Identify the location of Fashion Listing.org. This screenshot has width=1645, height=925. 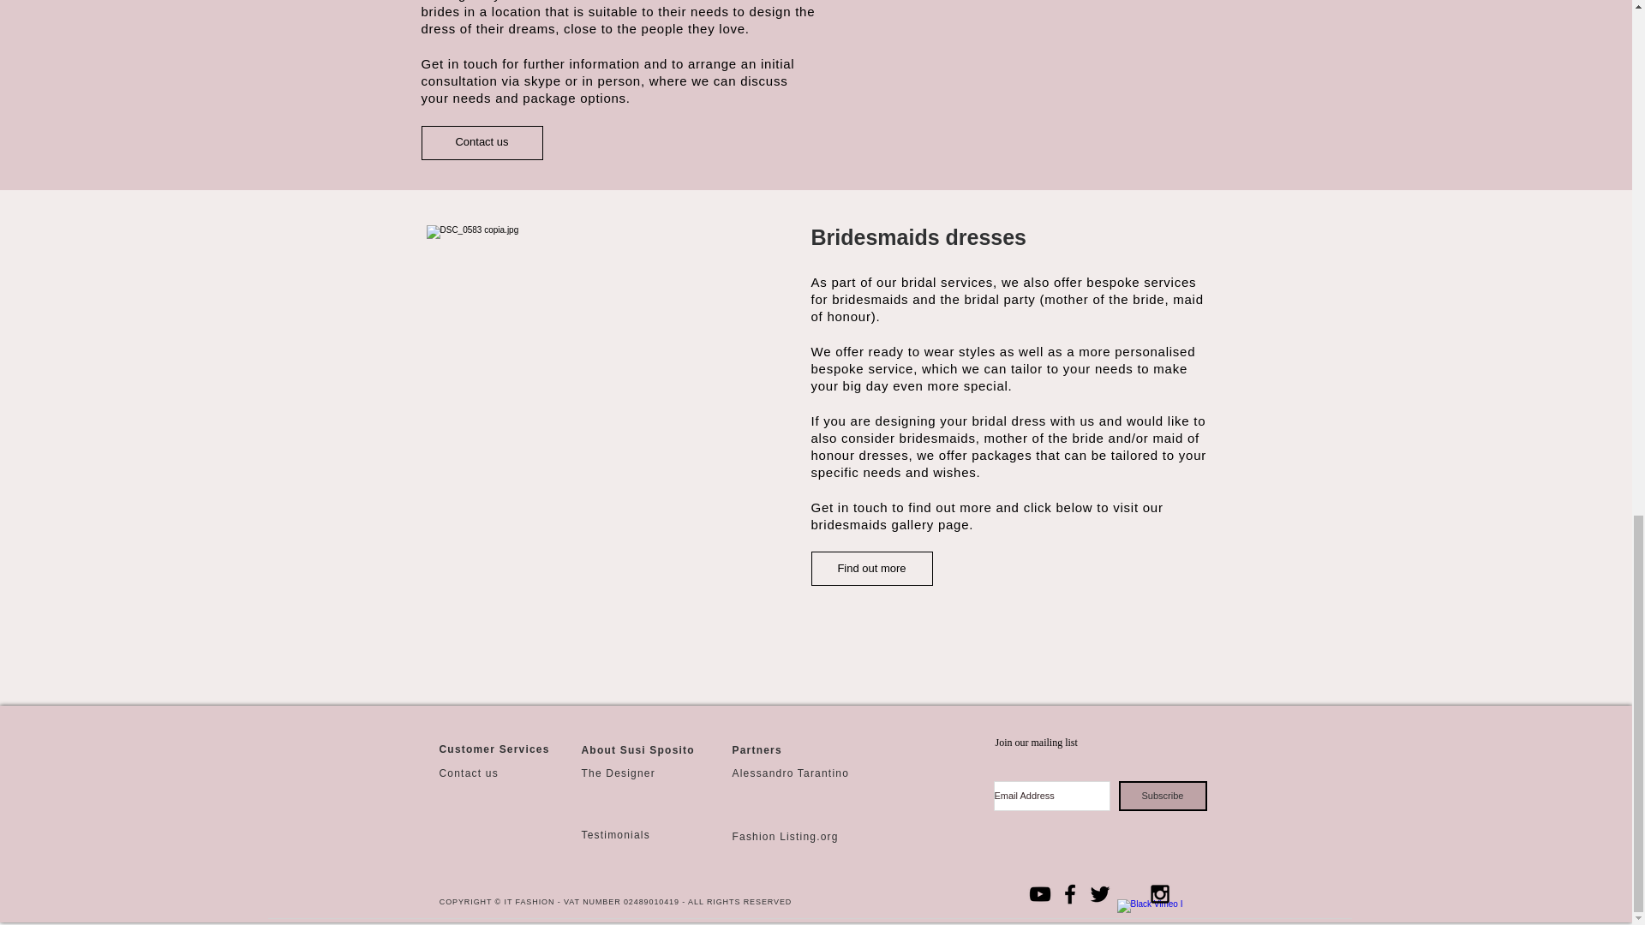
(785, 836).